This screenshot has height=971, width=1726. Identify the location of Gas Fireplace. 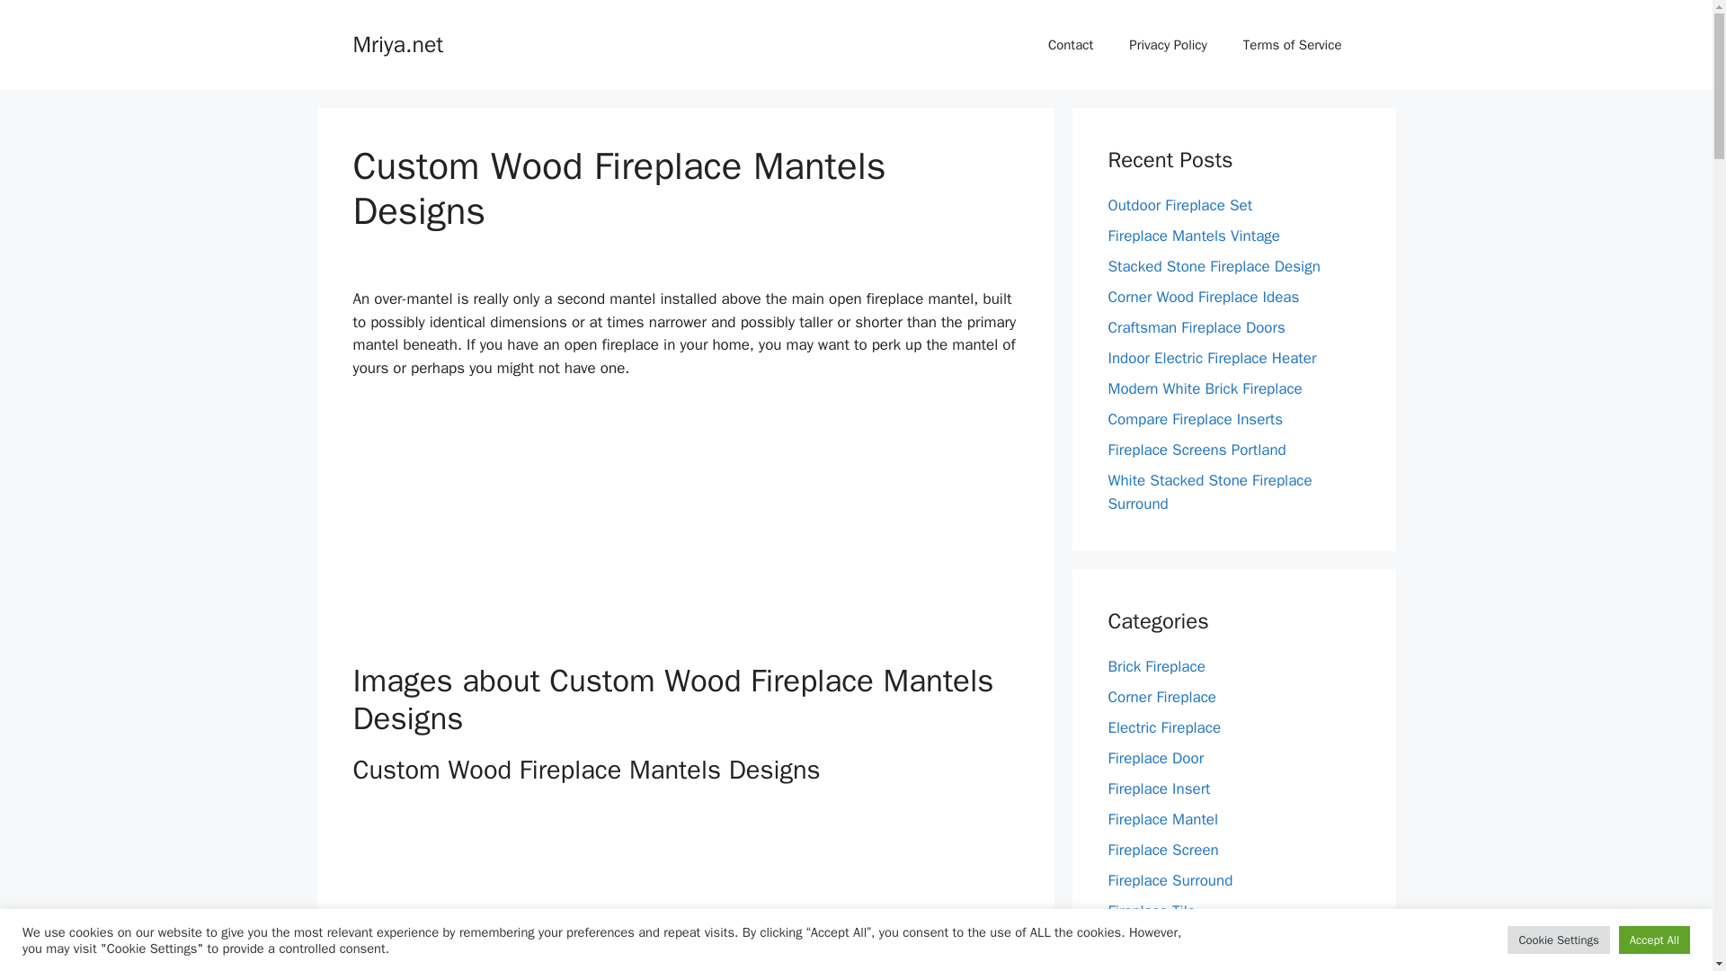
(1152, 941).